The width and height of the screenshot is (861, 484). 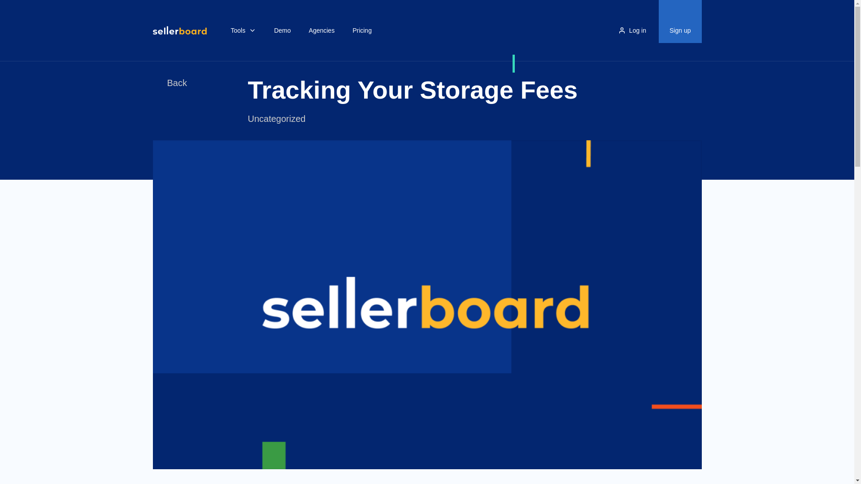 I want to click on Sign up, so click(x=680, y=30).